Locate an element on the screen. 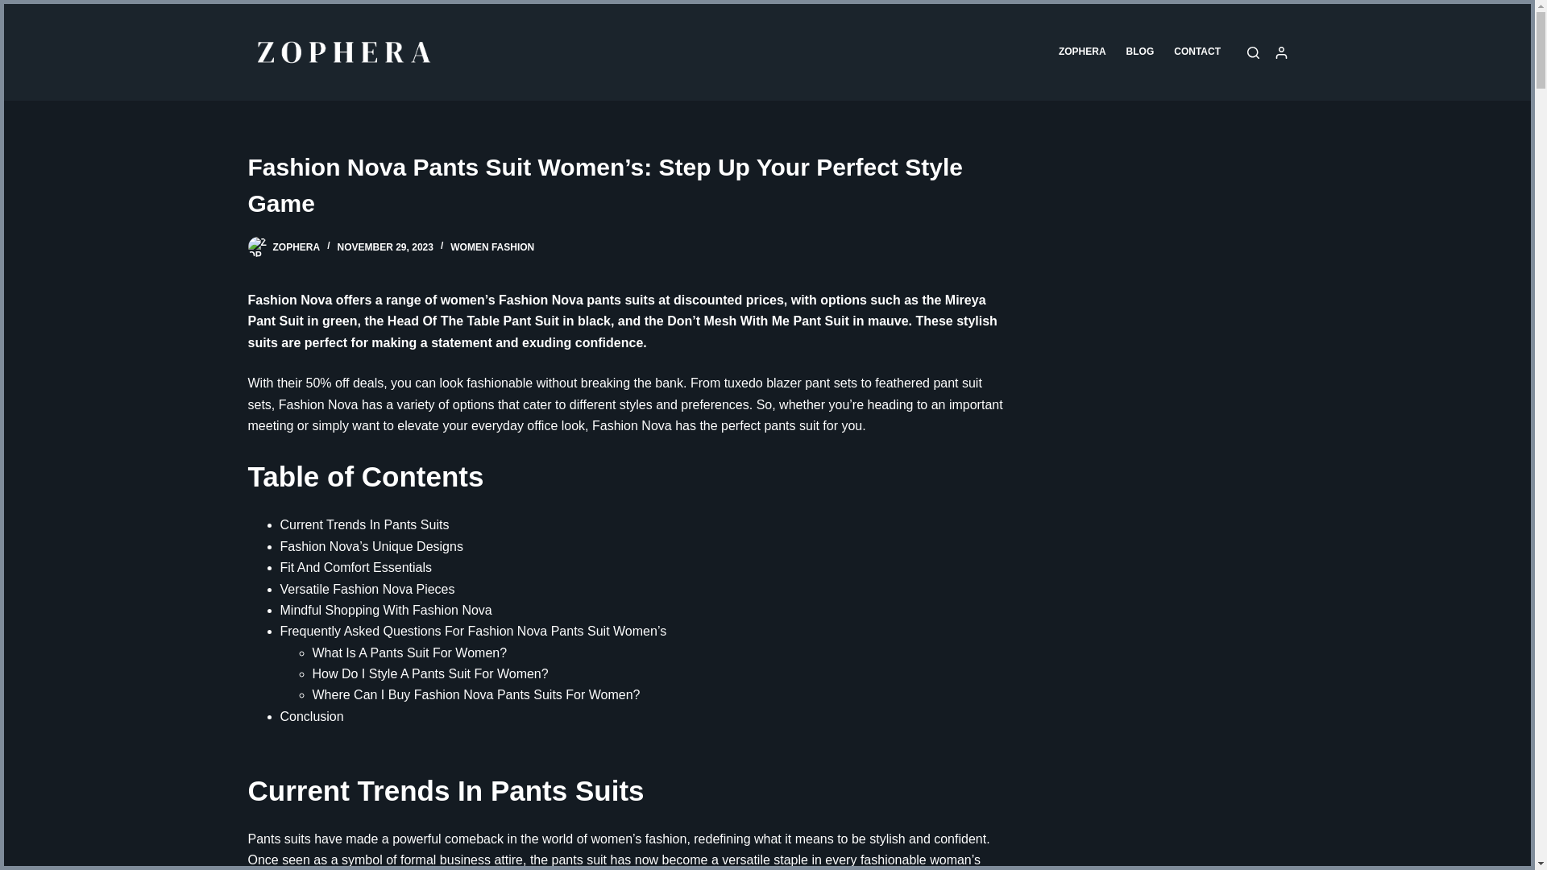  Fit And Comfort Essentials is located at coordinates (356, 567).